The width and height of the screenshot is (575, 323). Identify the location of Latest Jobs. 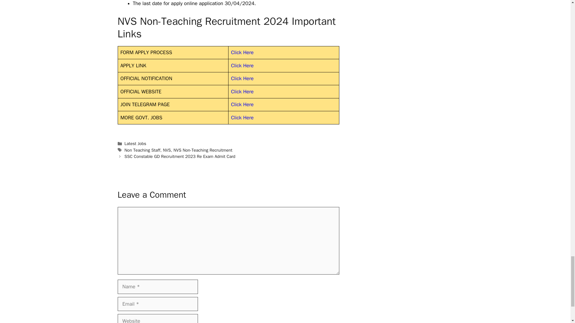
(135, 144).